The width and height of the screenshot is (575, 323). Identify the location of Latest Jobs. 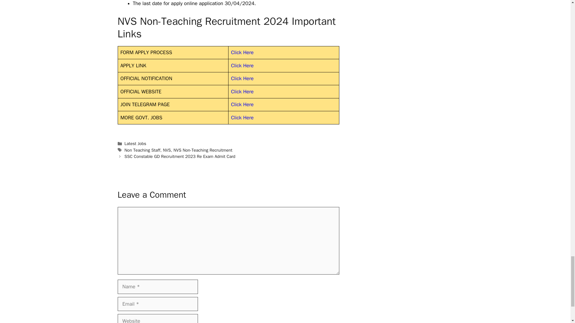
(135, 144).